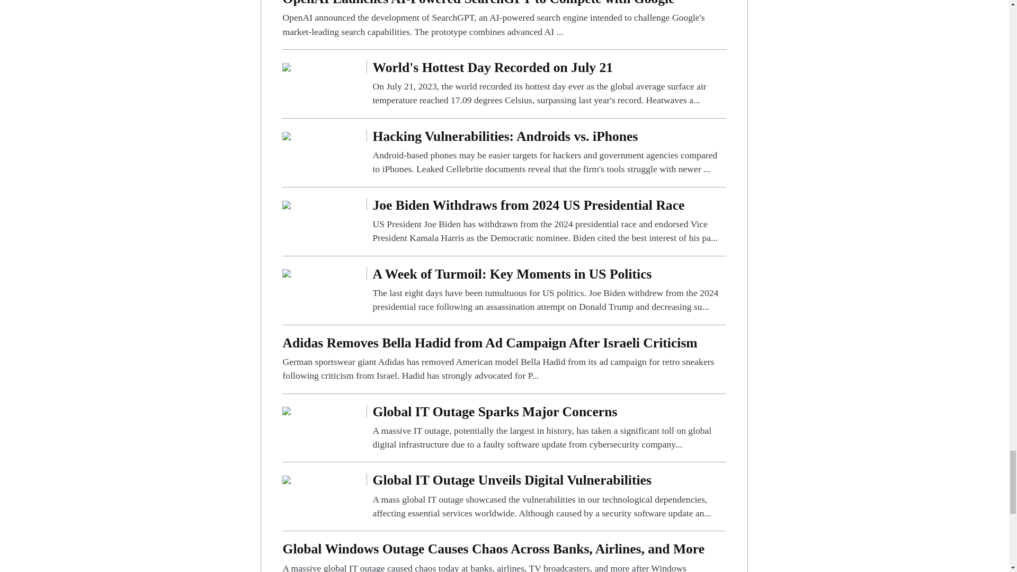 This screenshot has width=1017, height=572. What do you see at coordinates (549, 221) in the screenshot?
I see `Joe Biden Withdraws from 2024 US Presidential Race` at bounding box center [549, 221].